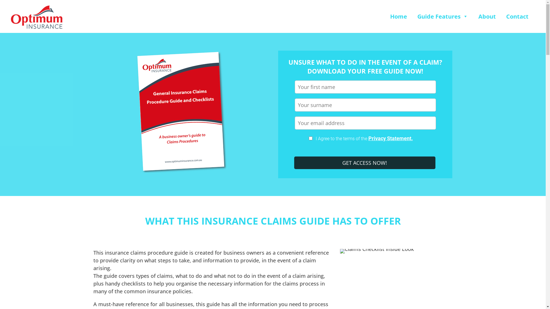 The image size is (550, 309). What do you see at coordinates (517, 17) in the screenshot?
I see `Contact` at bounding box center [517, 17].